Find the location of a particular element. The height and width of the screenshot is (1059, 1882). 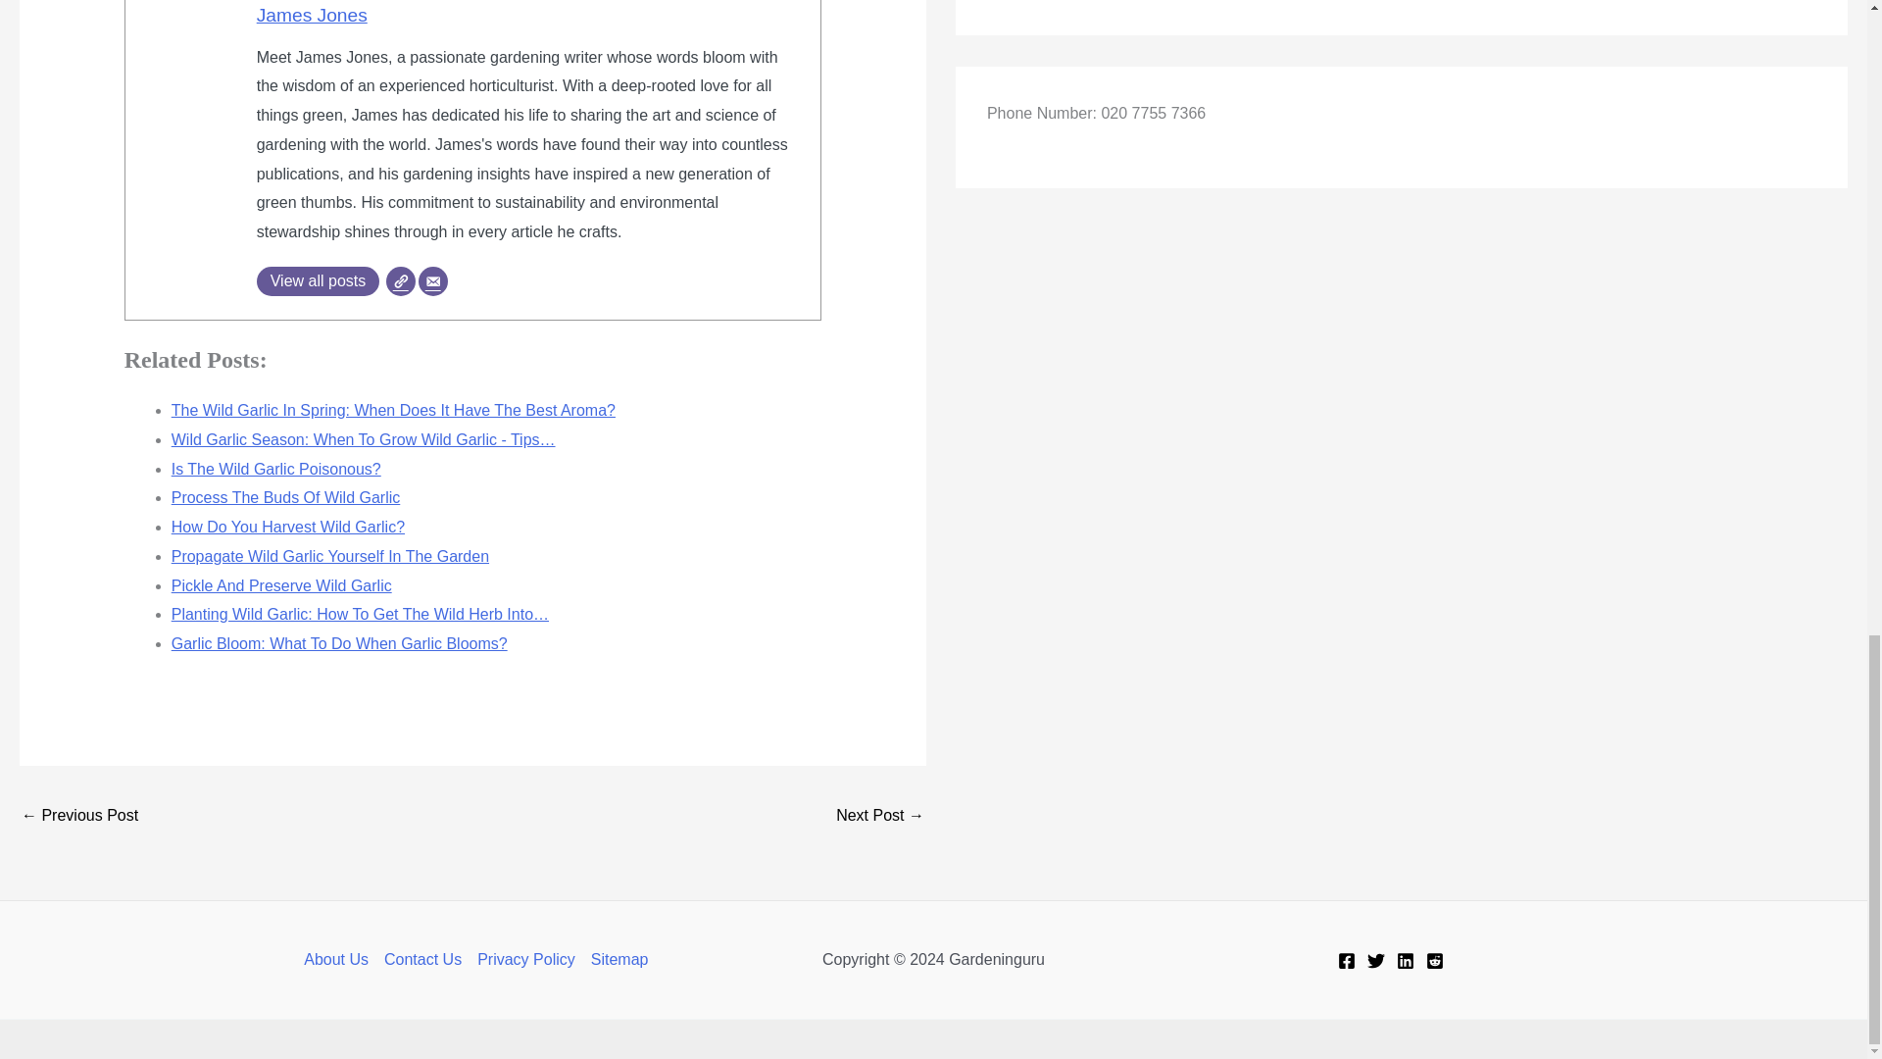

View all posts is located at coordinates (318, 281).